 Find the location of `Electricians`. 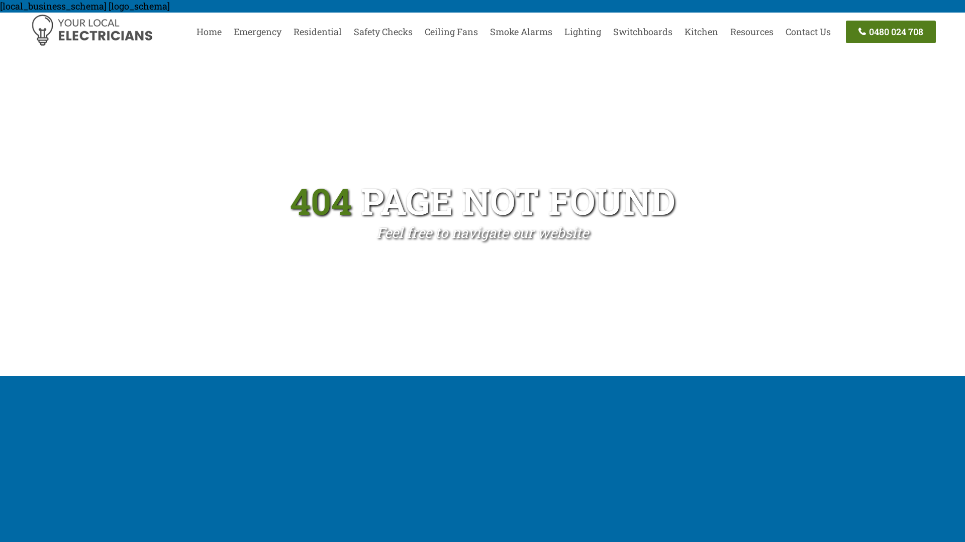

Electricians is located at coordinates (91, 44).